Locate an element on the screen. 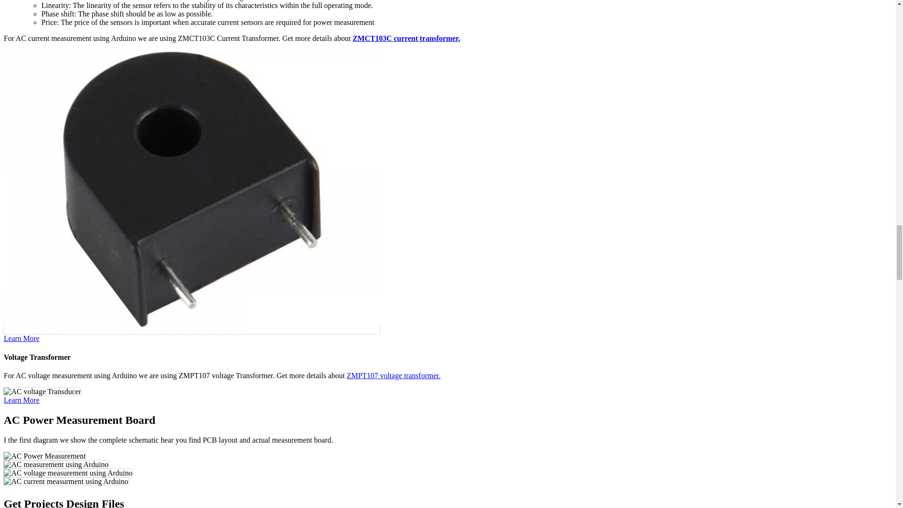  AC voltage Sensor is located at coordinates (42, 392).